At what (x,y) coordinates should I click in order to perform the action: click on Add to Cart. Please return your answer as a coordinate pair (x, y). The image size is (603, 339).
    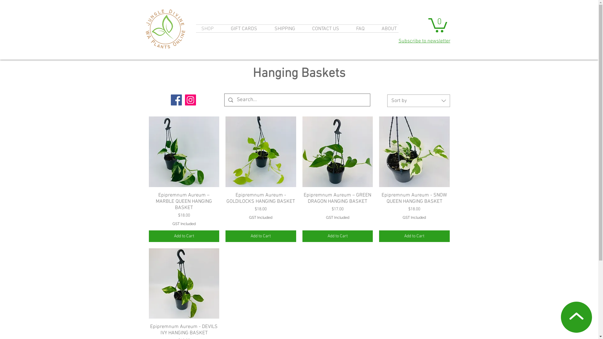
    Looking at the image, I should click on (337, 236).